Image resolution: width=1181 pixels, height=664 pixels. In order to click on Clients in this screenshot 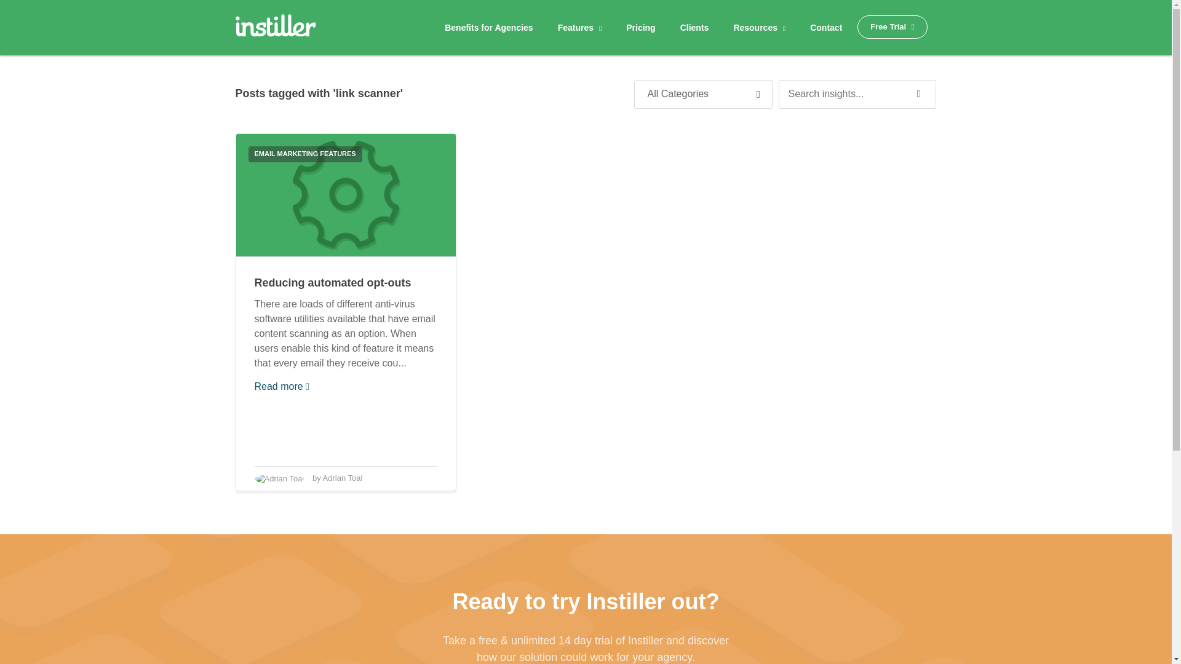, I will do `click(694, 28)`.